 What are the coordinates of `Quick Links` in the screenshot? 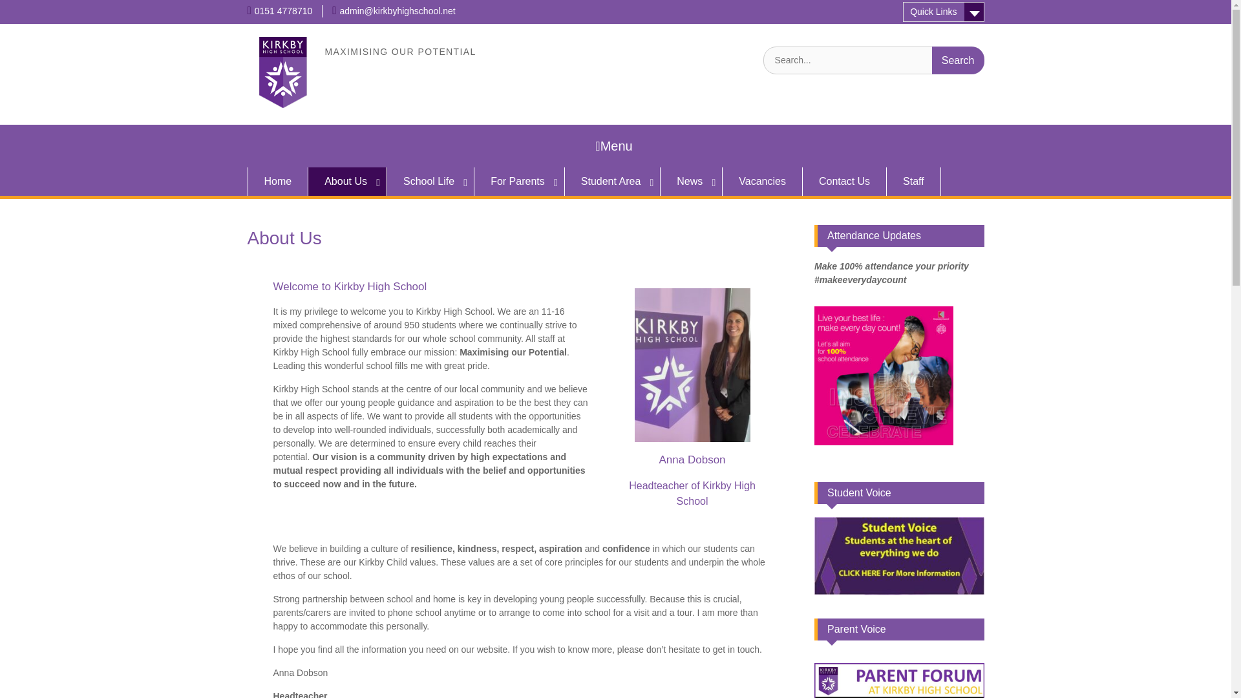 It's located at (944, 12).